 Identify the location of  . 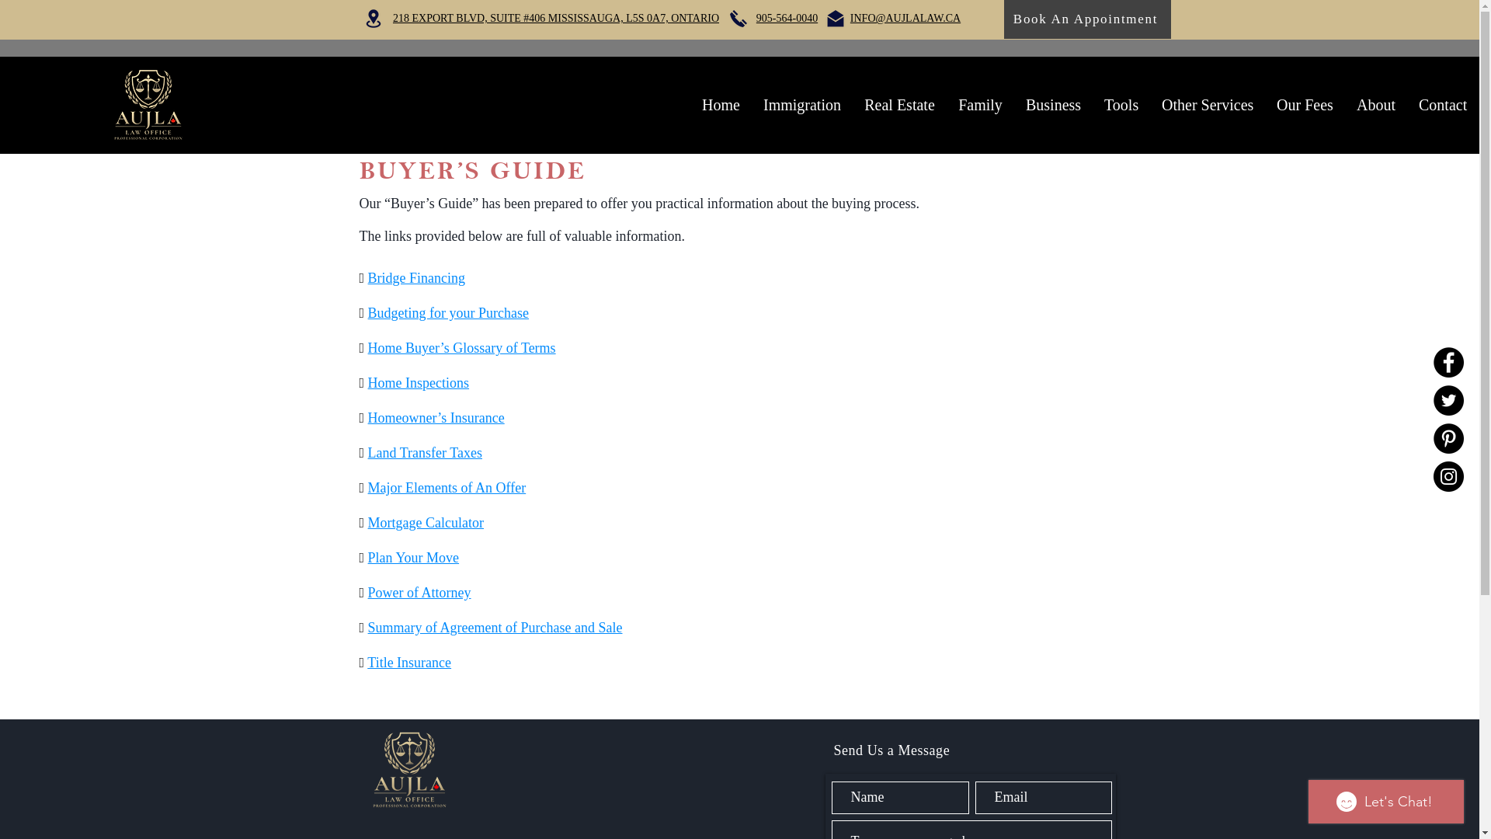
(367, 418).